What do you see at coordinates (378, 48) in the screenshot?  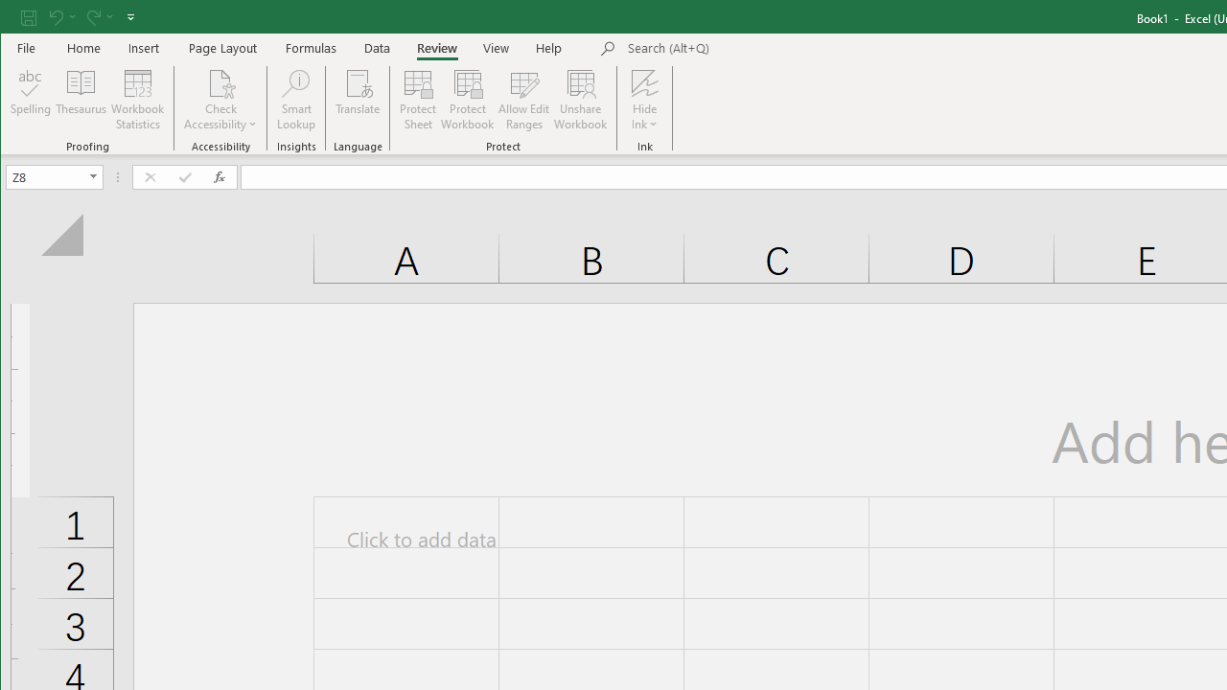 I see `Data` at bounding box center [378, 48].